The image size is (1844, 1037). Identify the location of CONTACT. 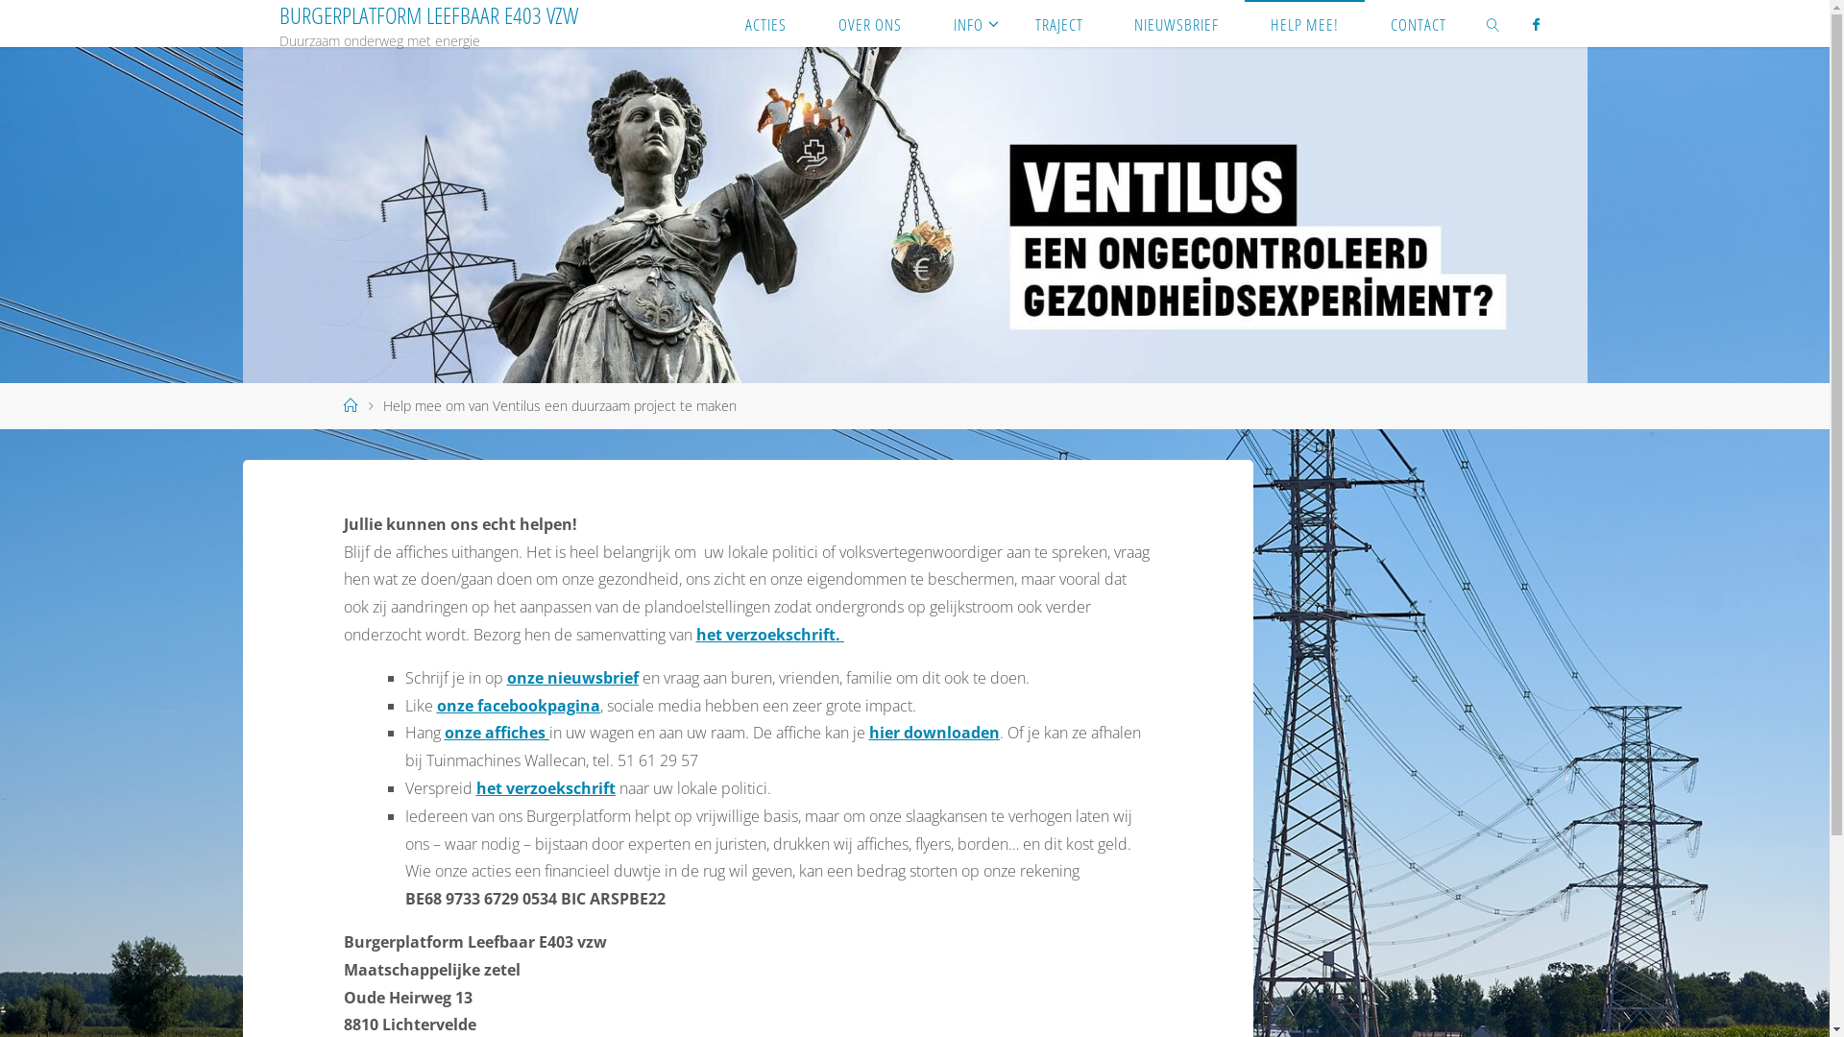
(1419, 23).